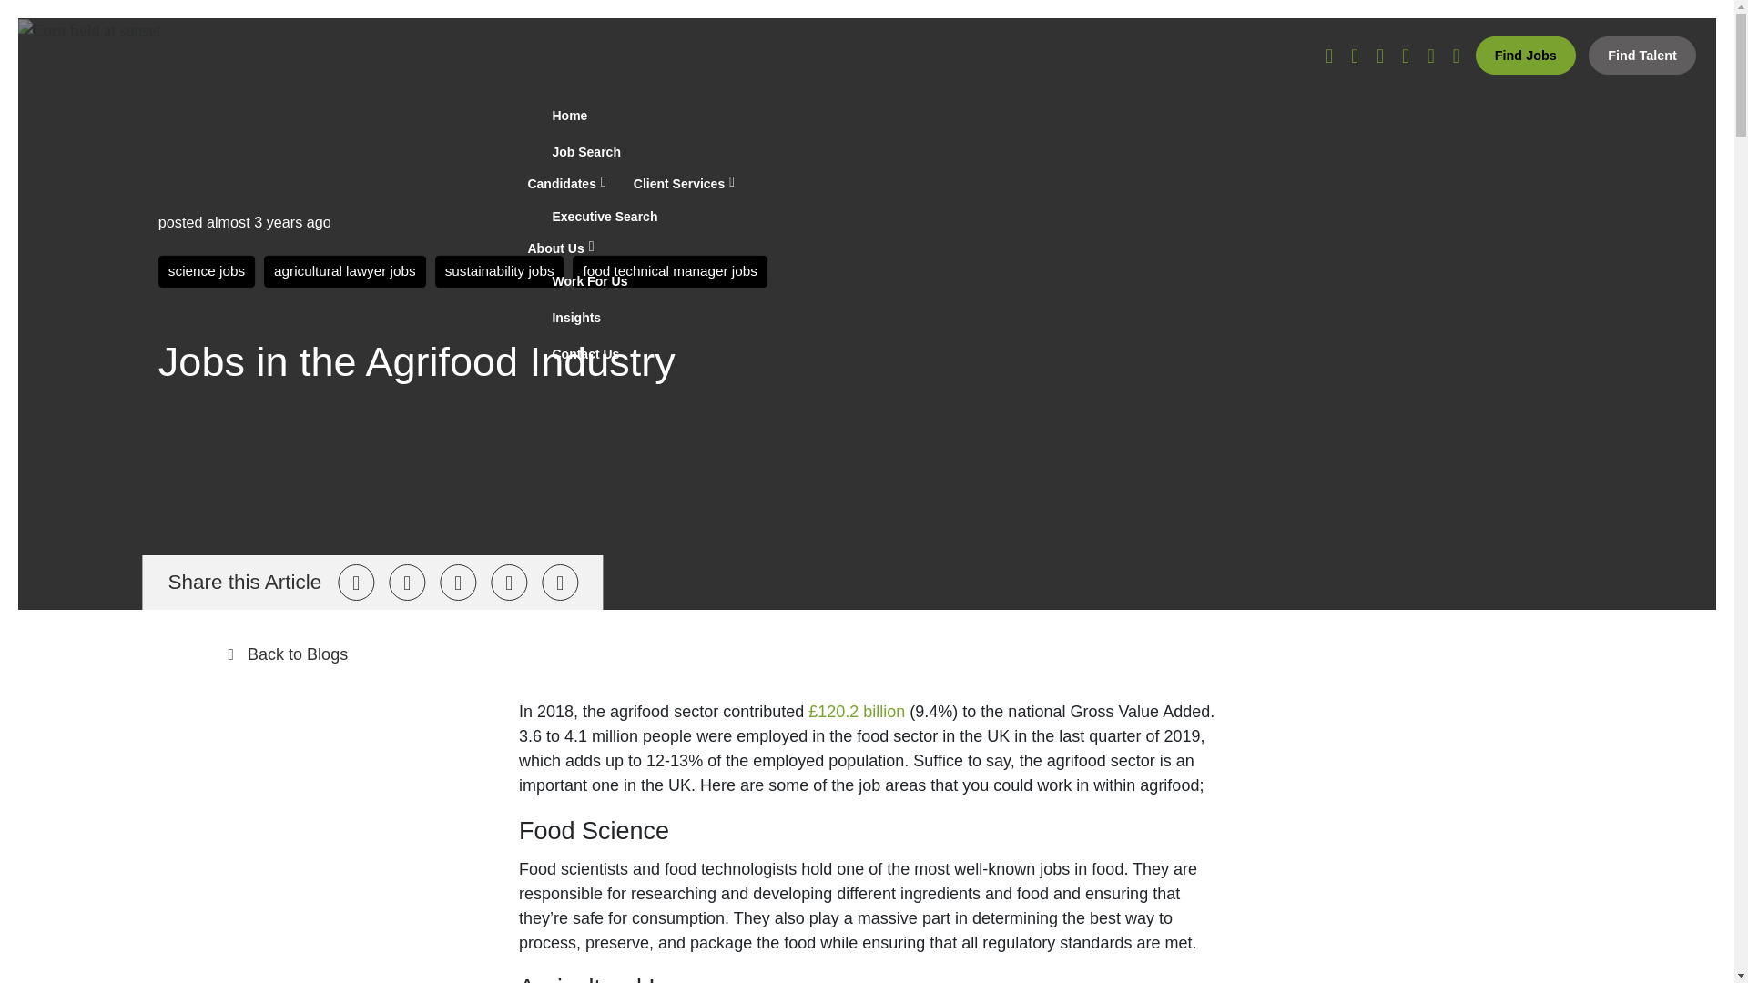 The image size is (1748, 983). What do you see at coordinates (1642, 55) in the screenshot?
I see `Find Talent` at bounding box center [1642, 55].